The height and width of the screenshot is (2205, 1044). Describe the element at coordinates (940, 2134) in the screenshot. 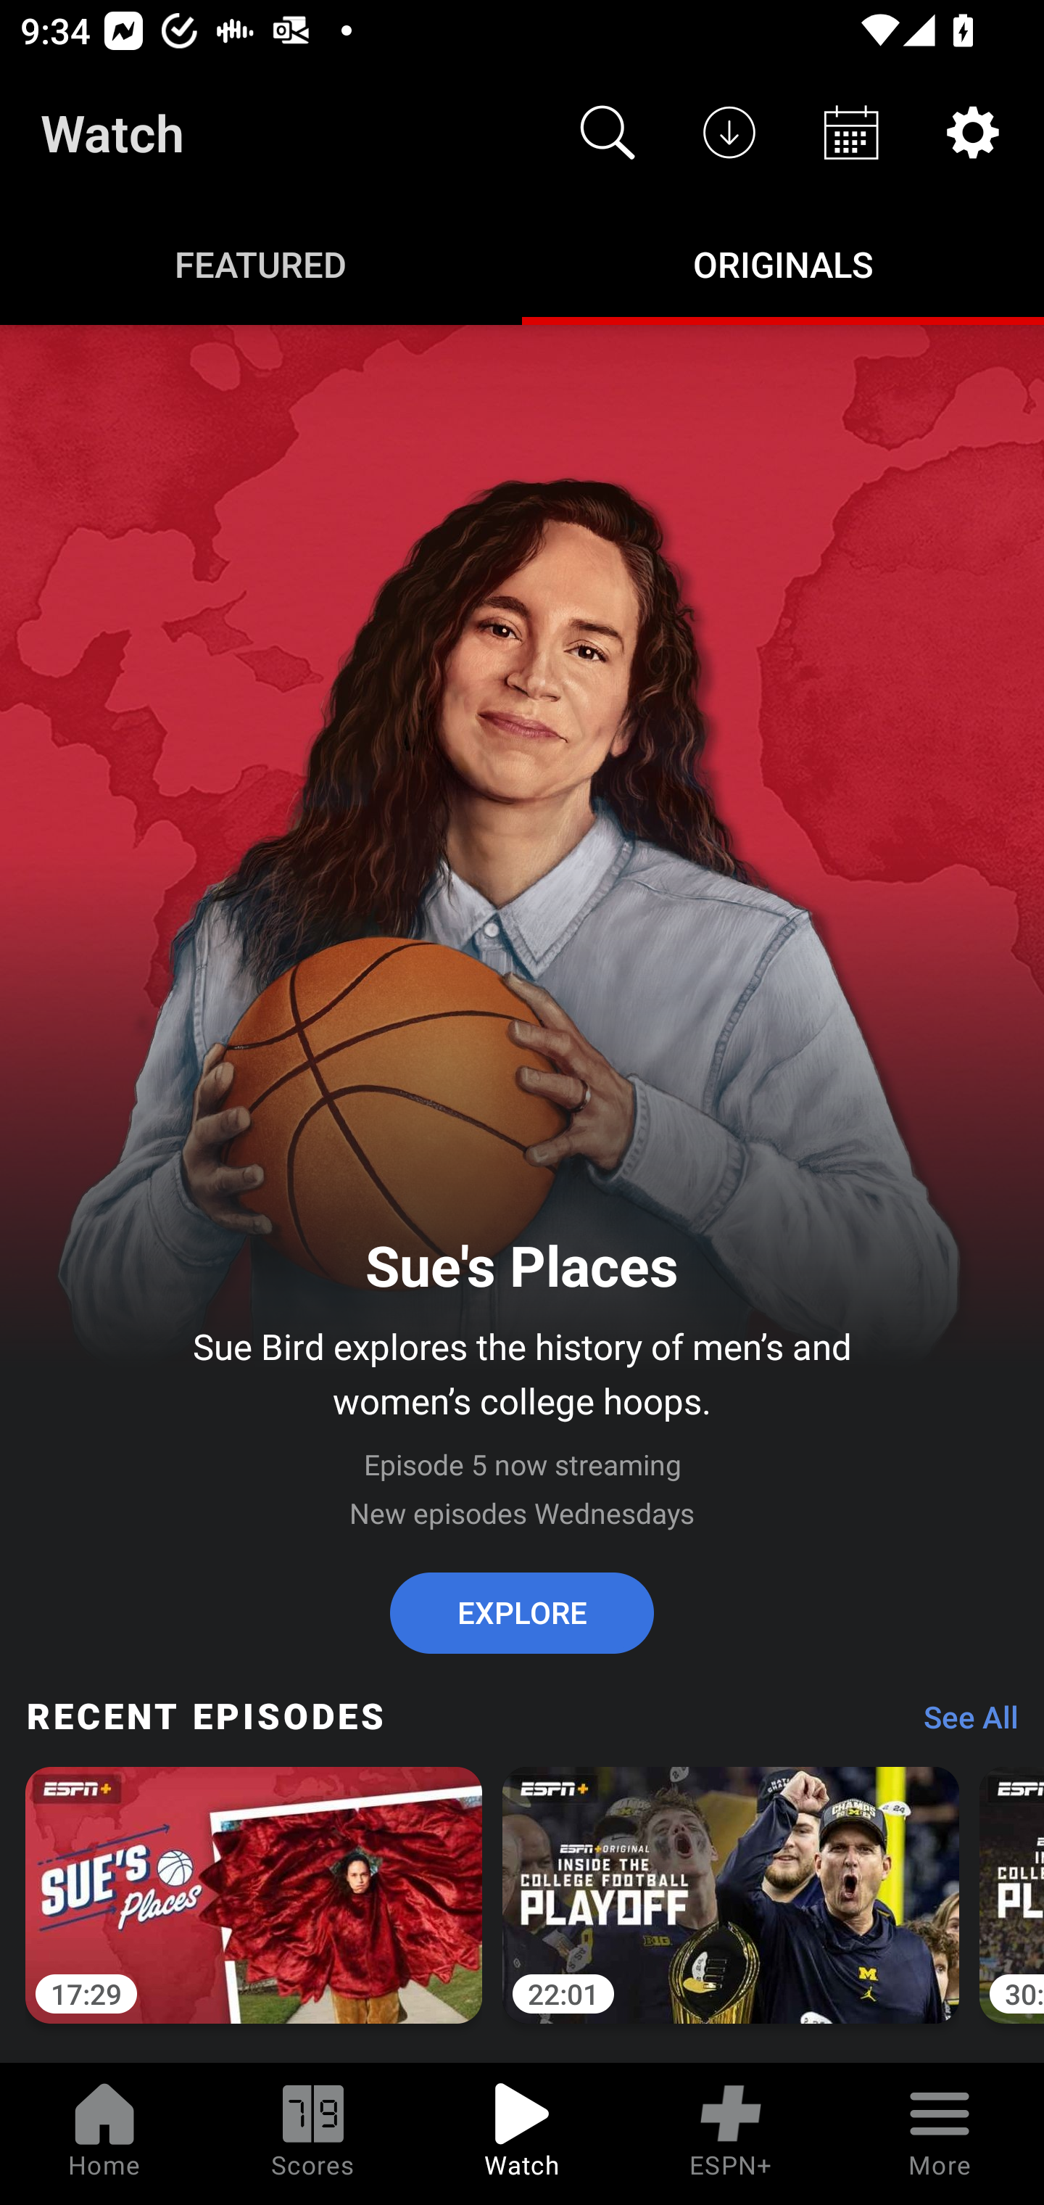

I see `More` at that location.